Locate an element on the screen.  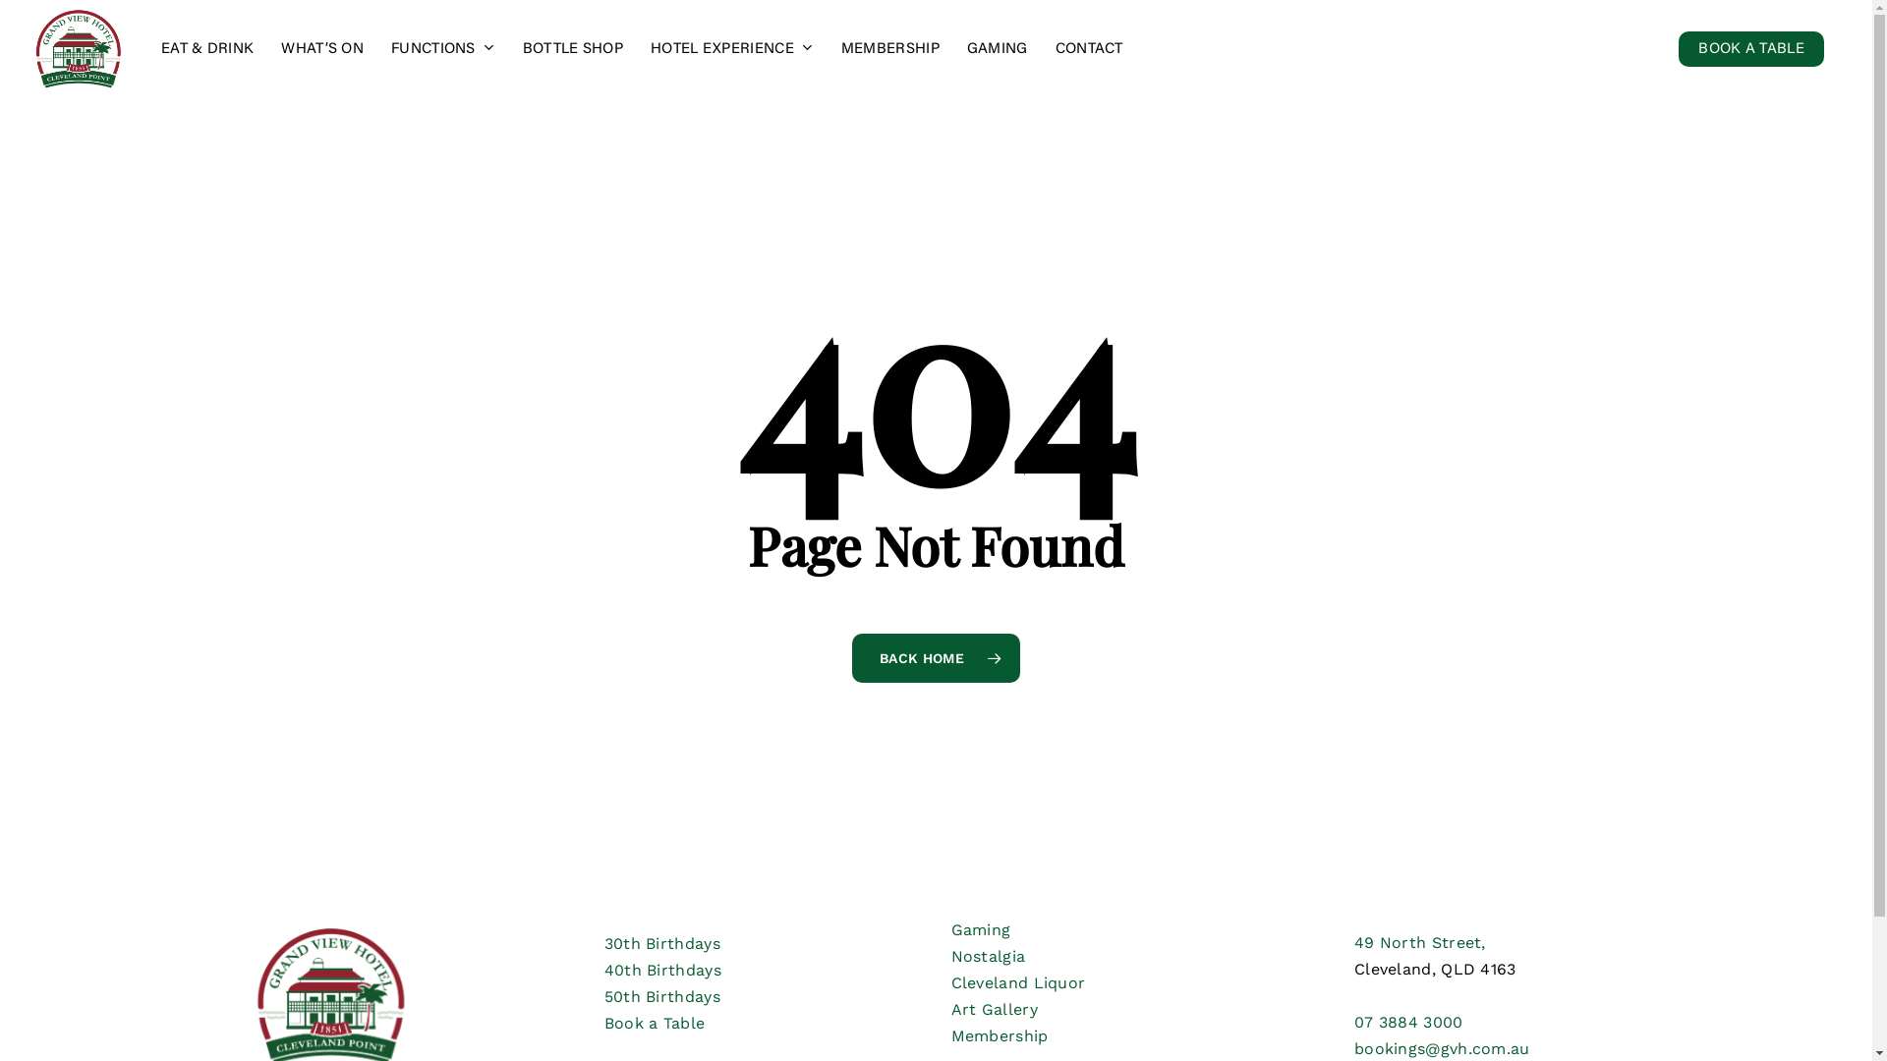
Nostalgia is located at coordinates (989, 957).